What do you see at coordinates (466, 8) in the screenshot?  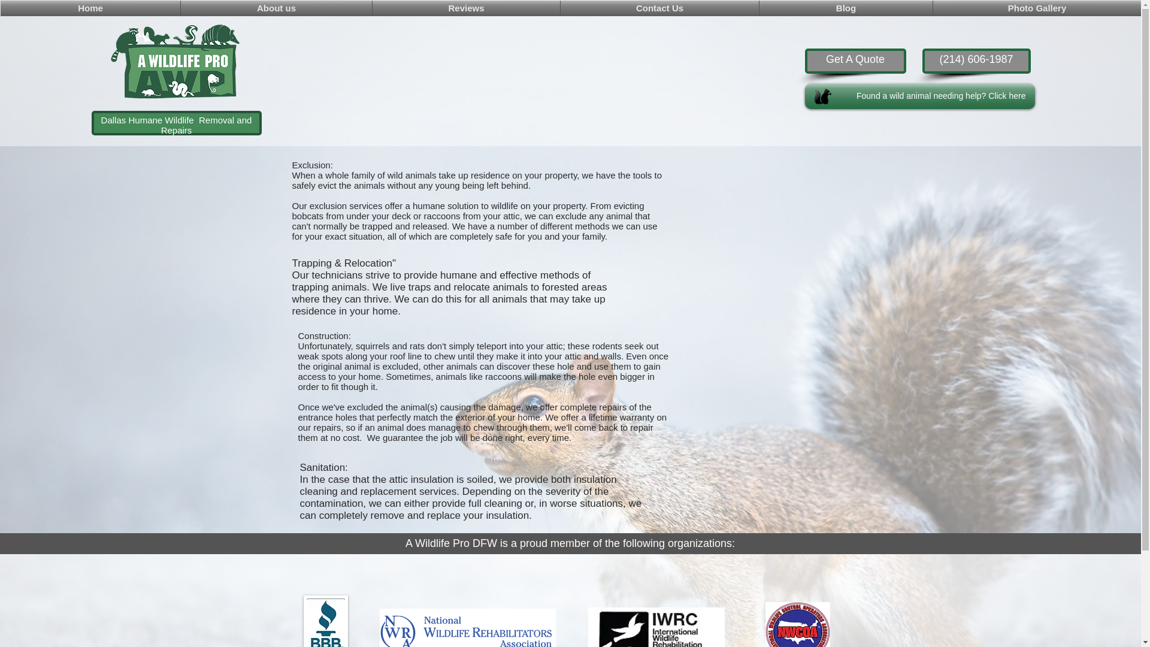 I see `Reviews` at bounding box center [466, 8].